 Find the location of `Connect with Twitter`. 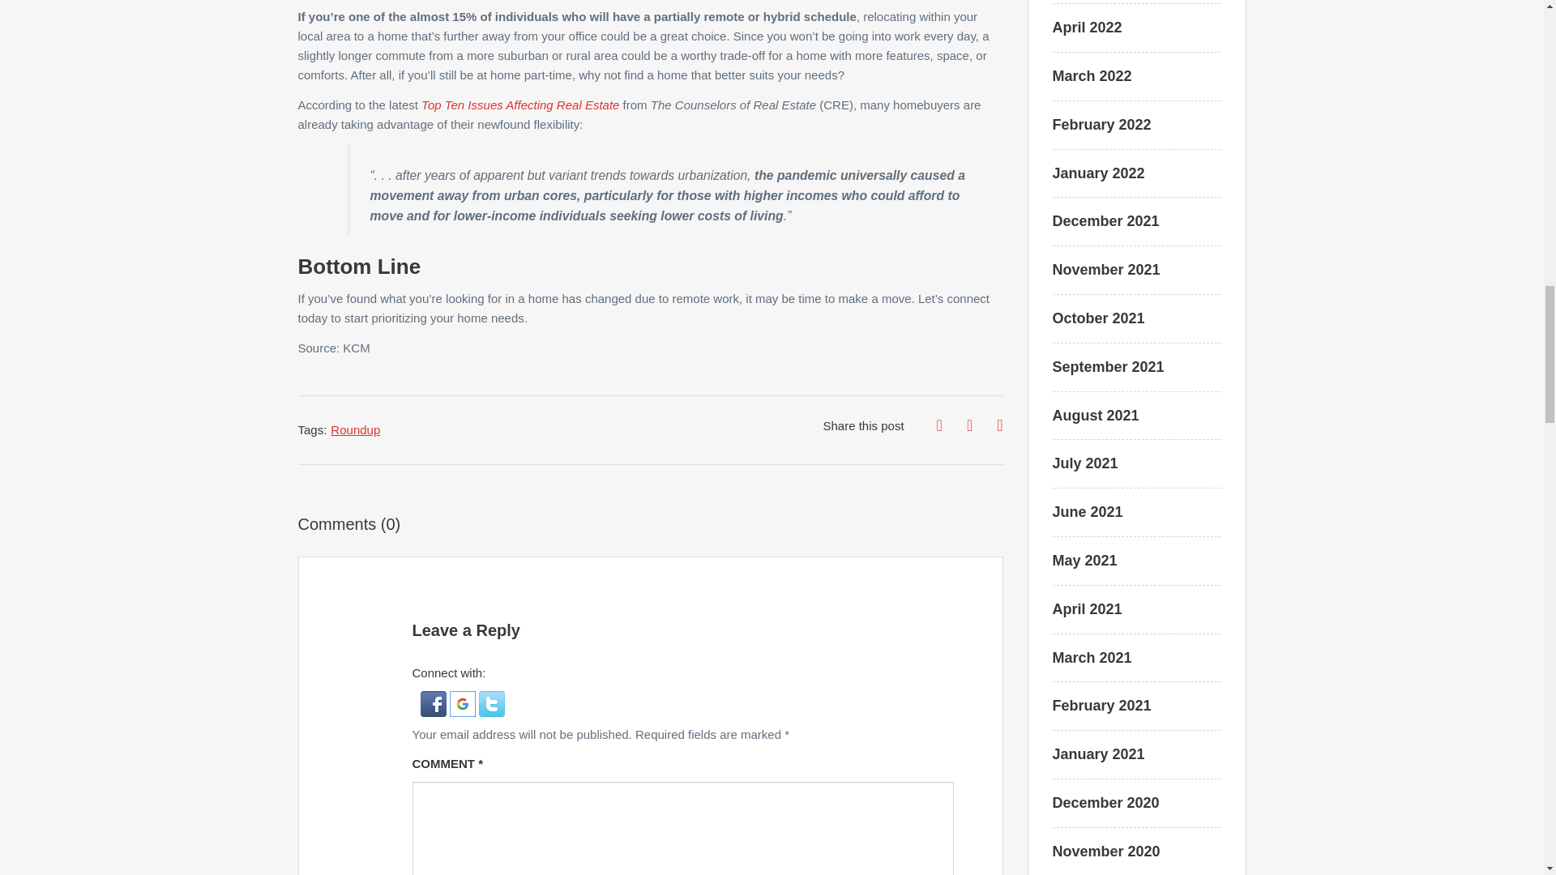

Connect with Twitter is located at coordinates (491, 702).